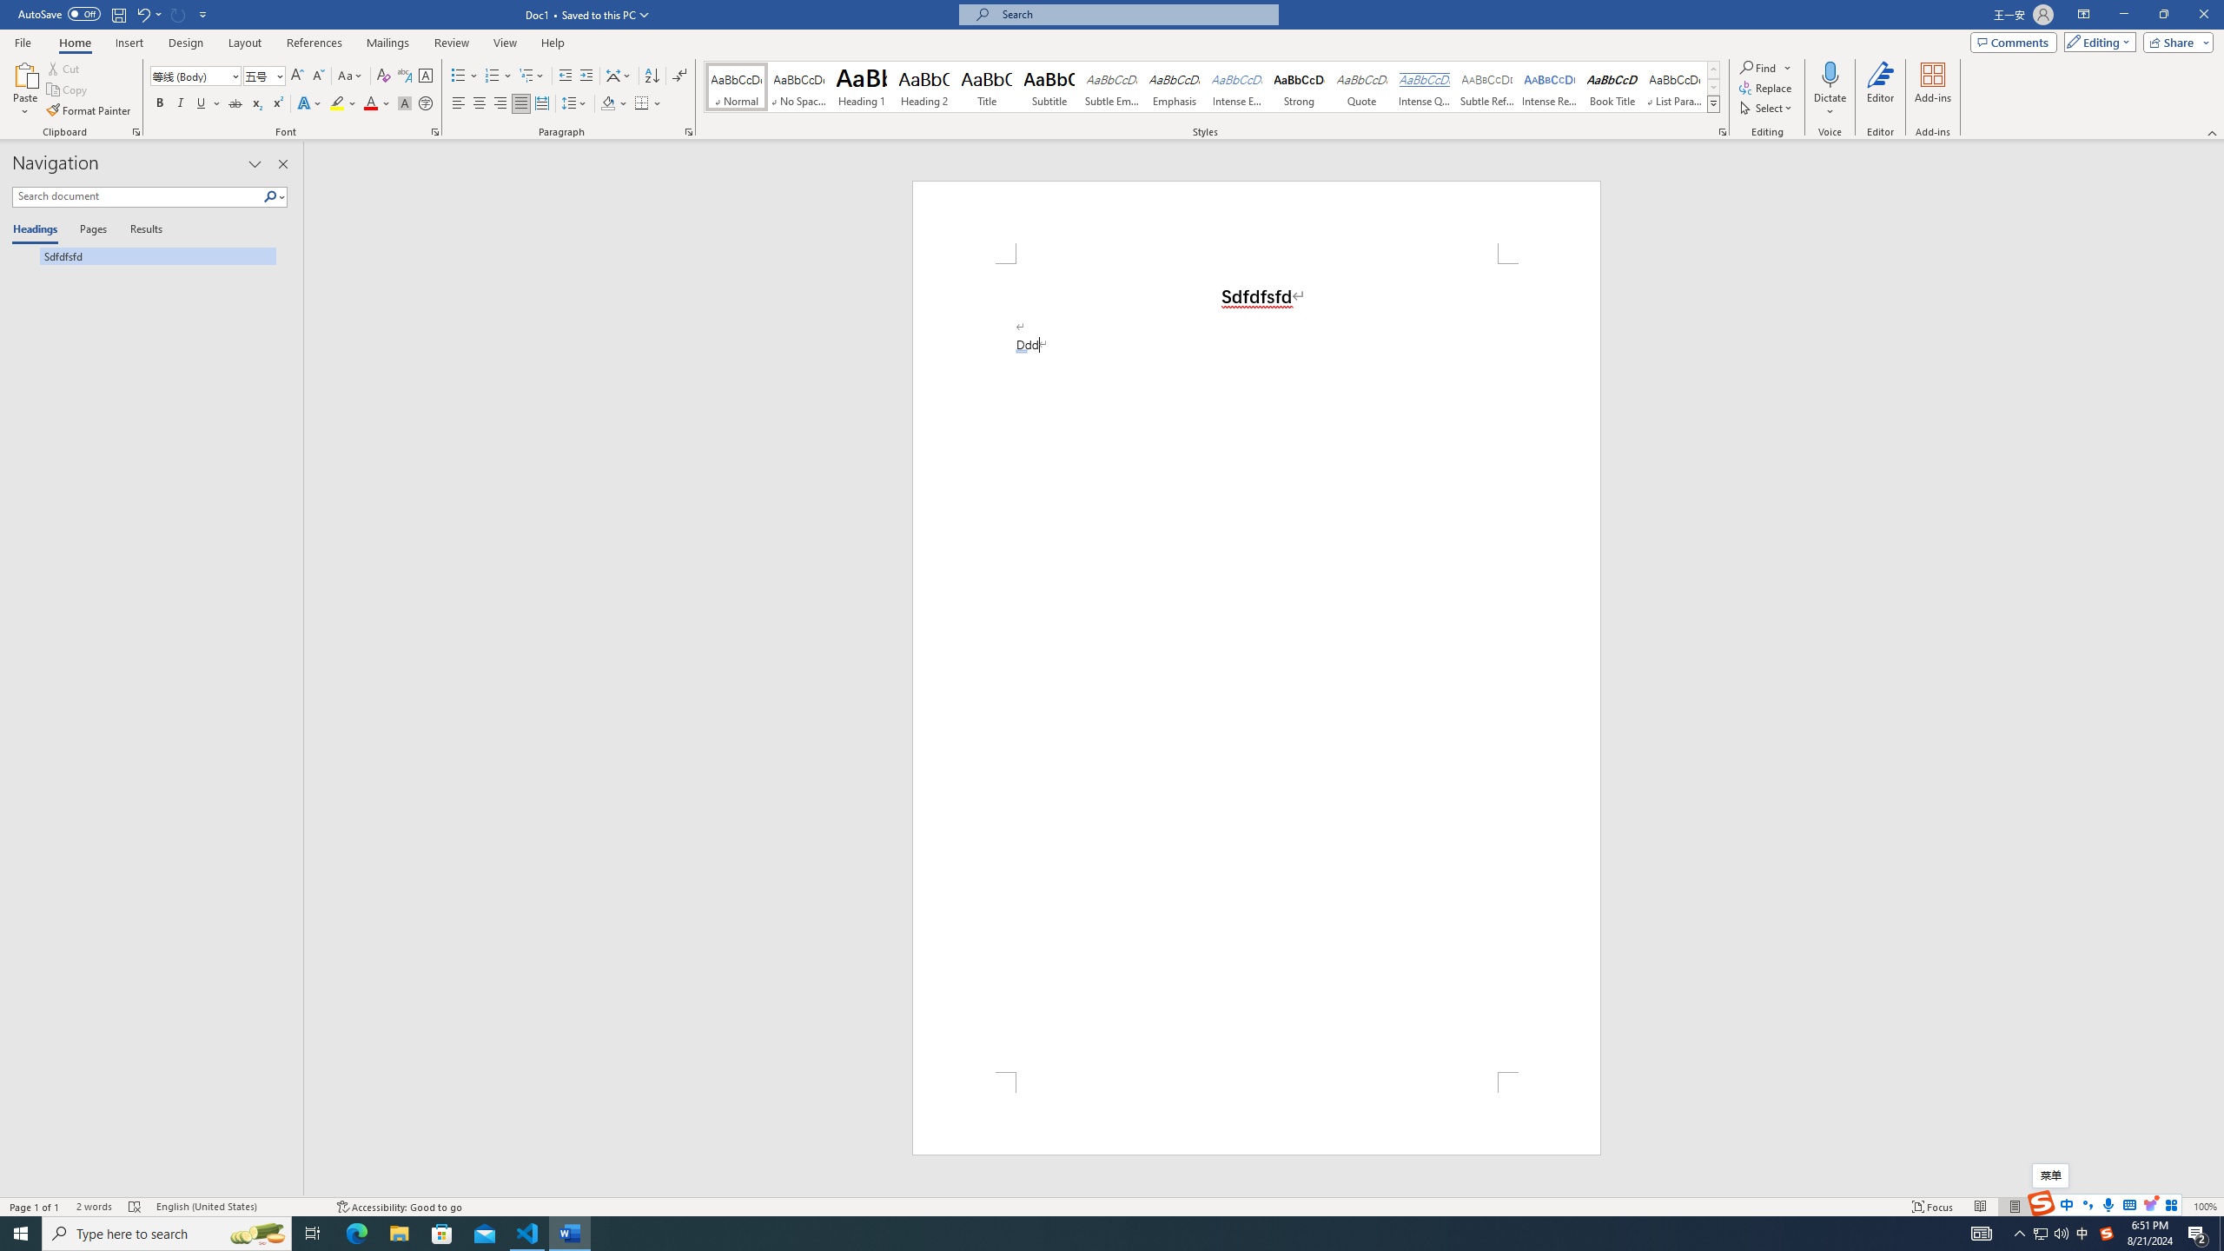 This screenshot has width=2224, height=1251. Describe the element at coordinates (1425, 87) in the screenshot. I see `Intense Quote` at that location.